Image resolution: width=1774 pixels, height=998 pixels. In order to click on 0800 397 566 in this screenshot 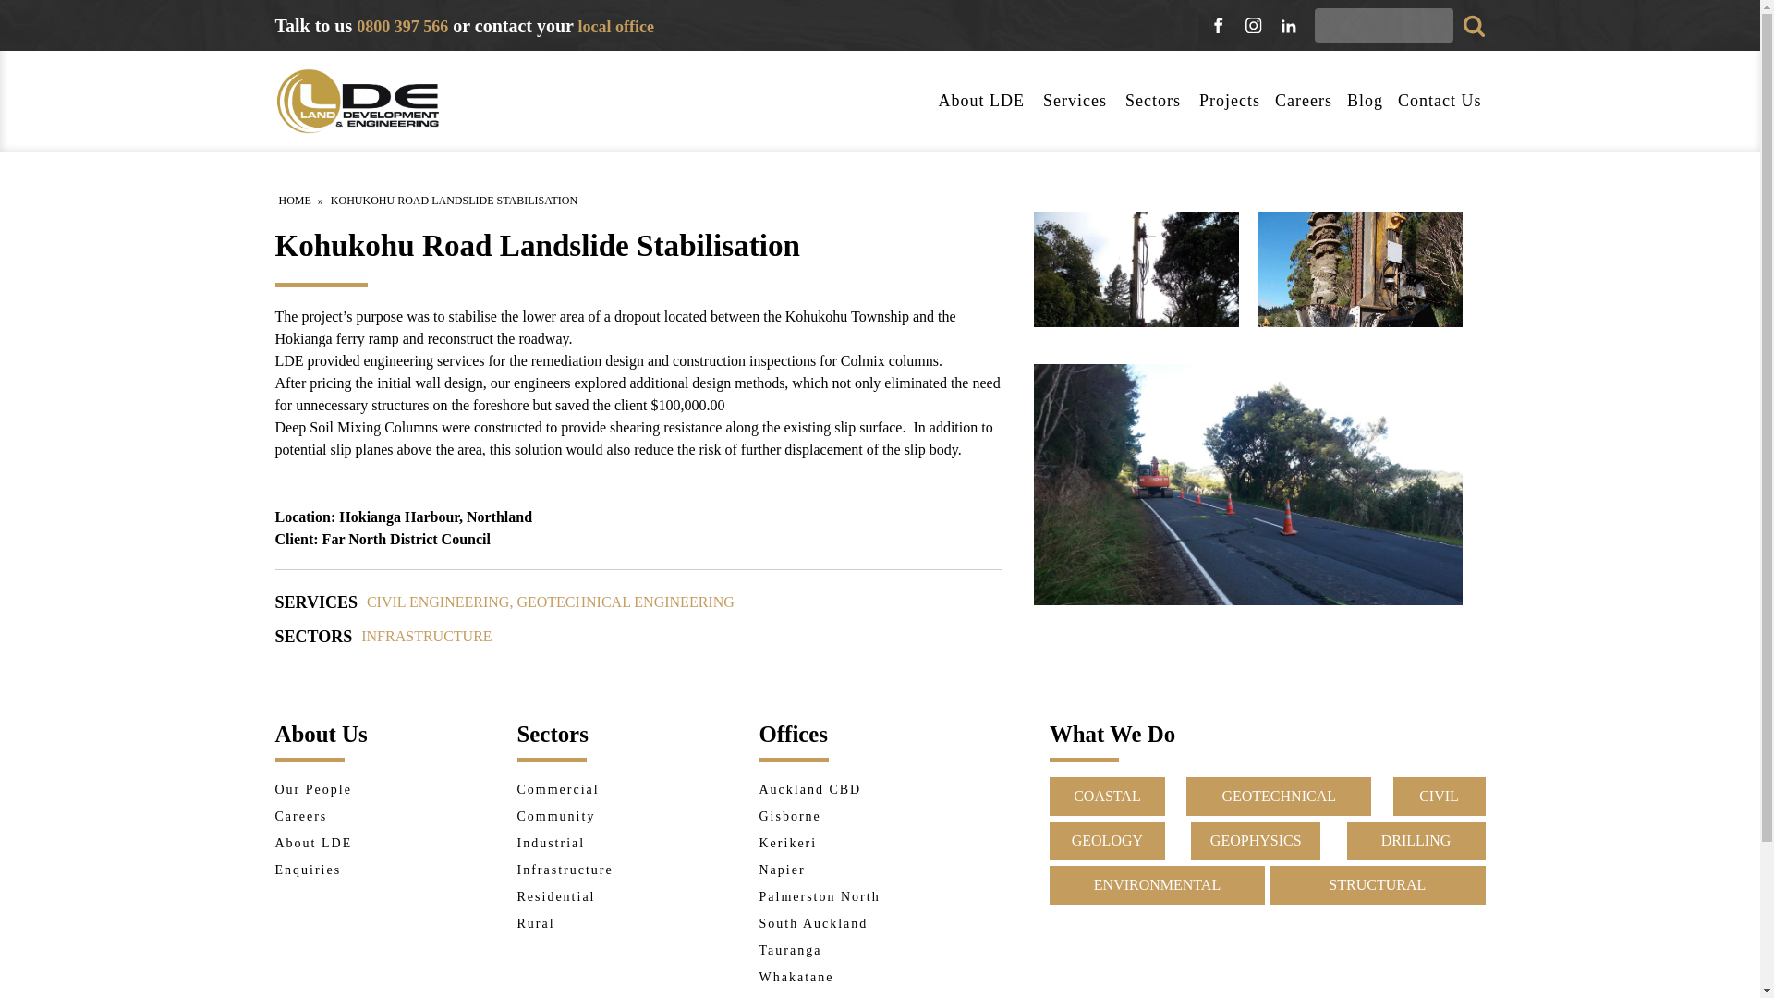, I will do `click(402, 24)`.